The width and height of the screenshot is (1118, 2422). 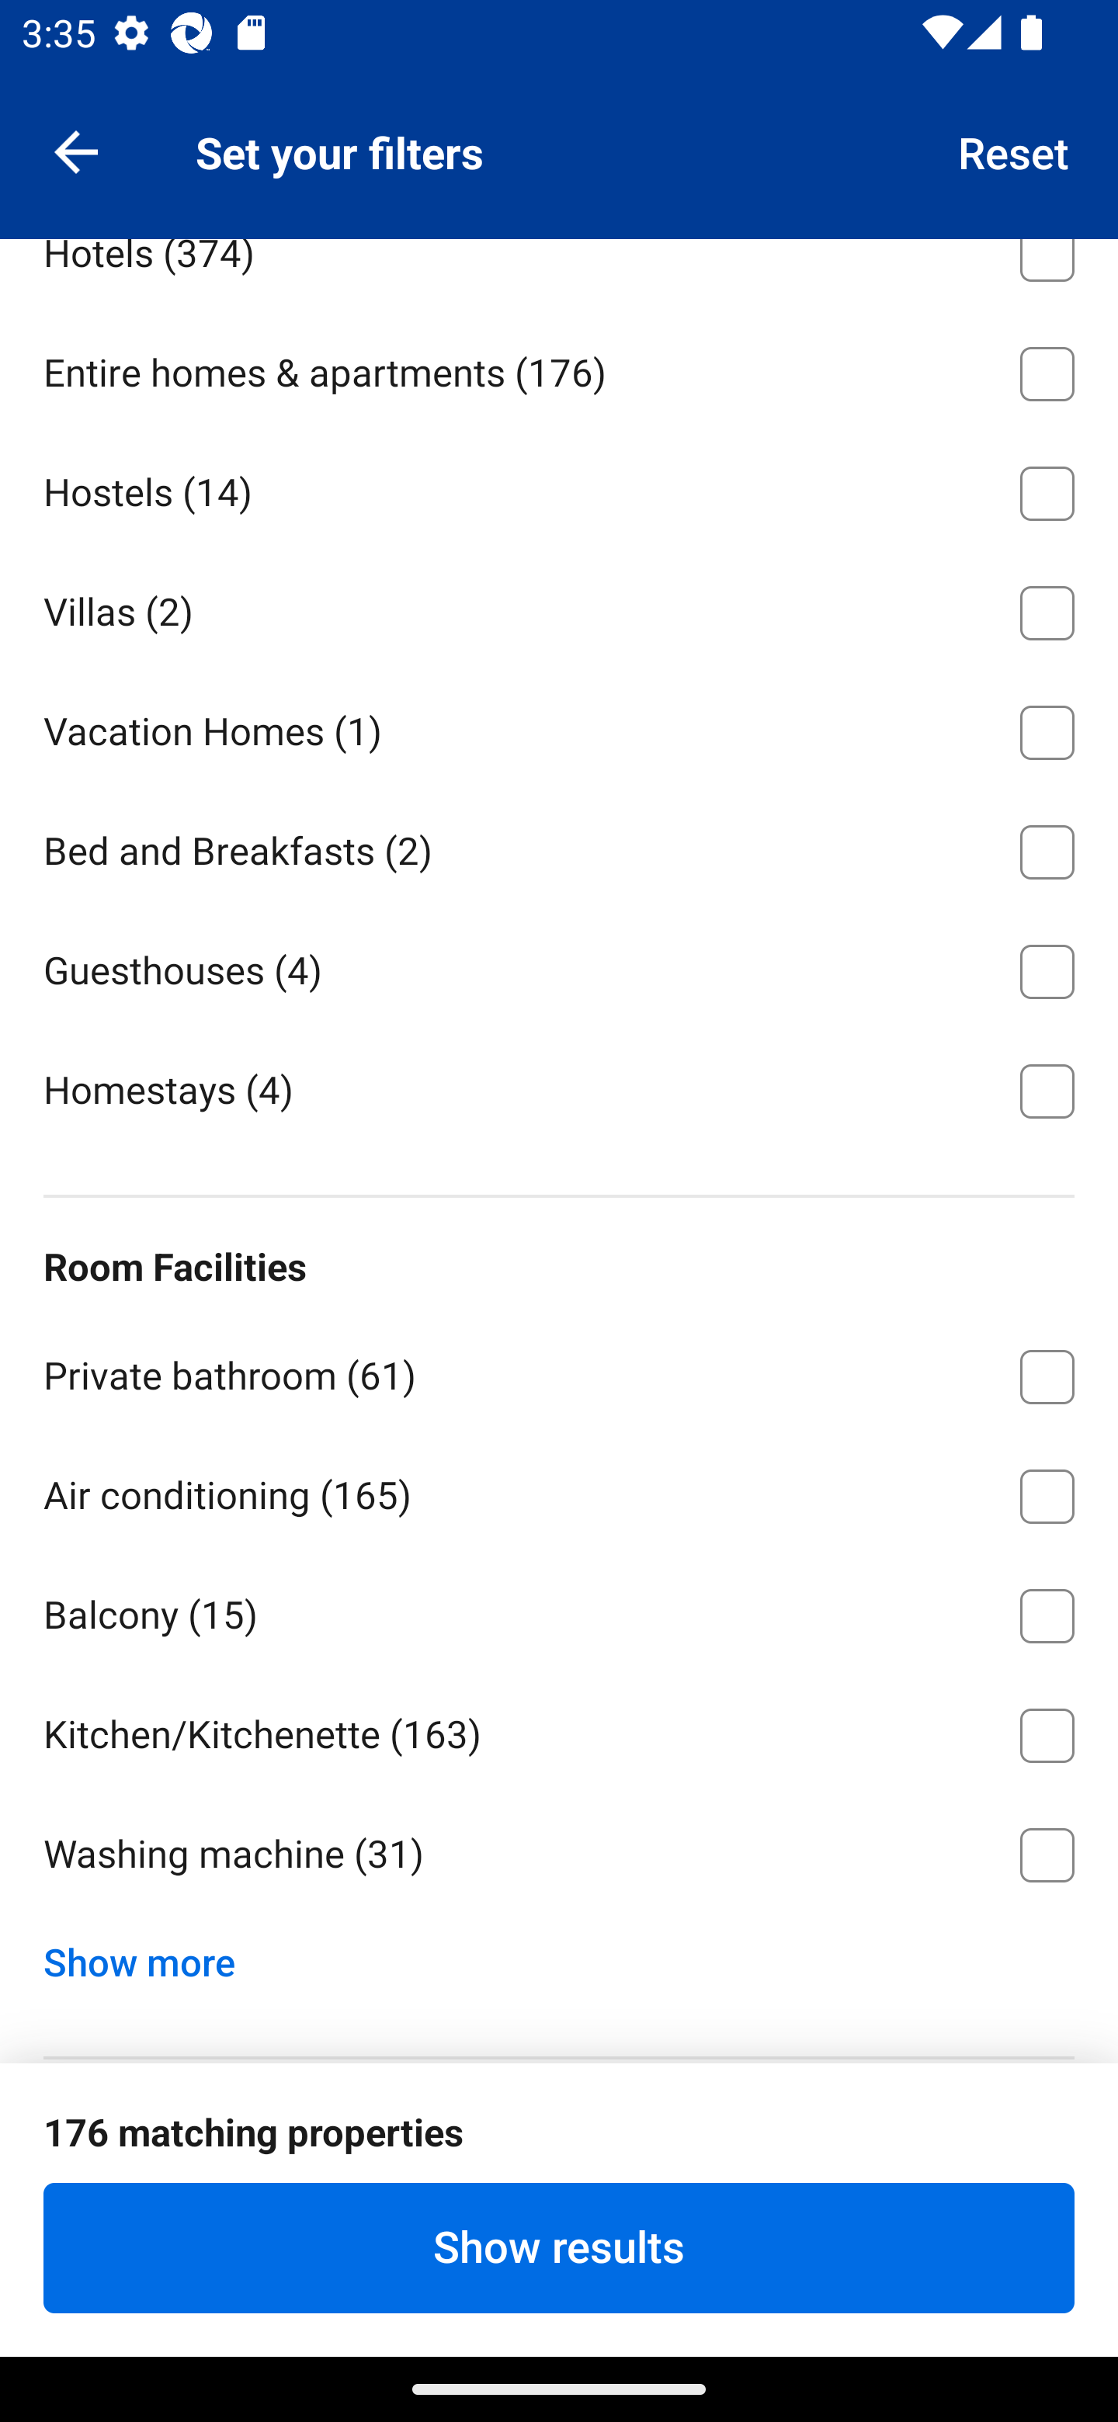 What do you see at coordinates (559, 1610) in the screenshot?
I see `Balcony ⁦(15)` at bounding box center [559, 1610].